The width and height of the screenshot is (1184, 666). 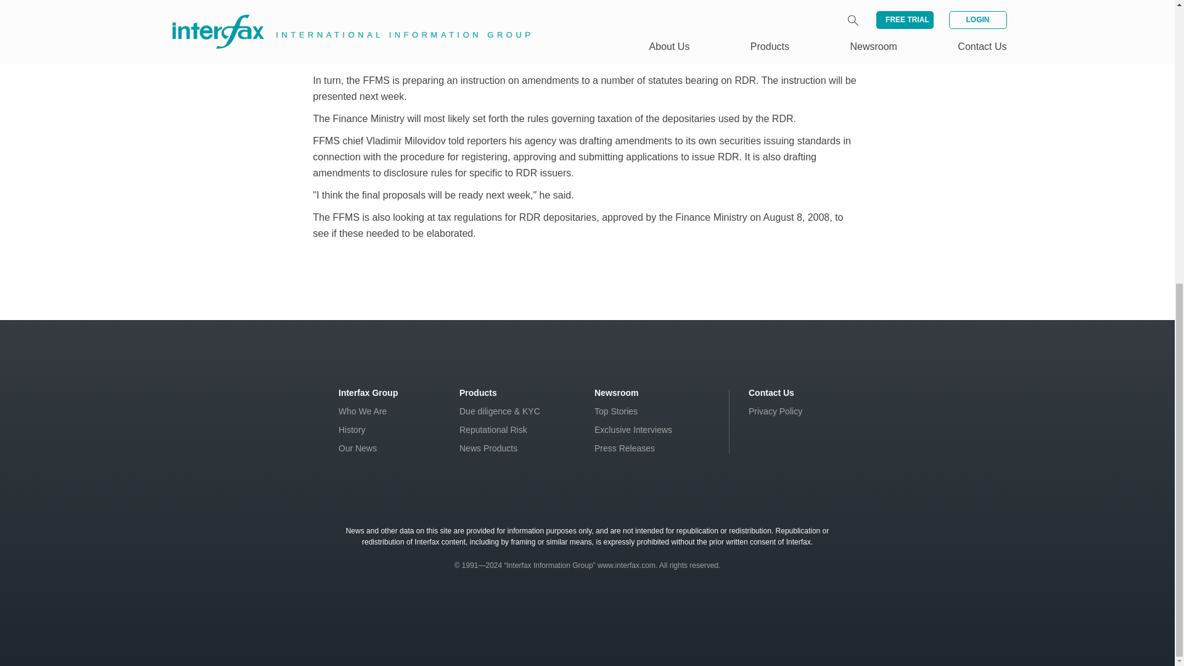 I want to click on Who We Are, so click(x=363, y=411).